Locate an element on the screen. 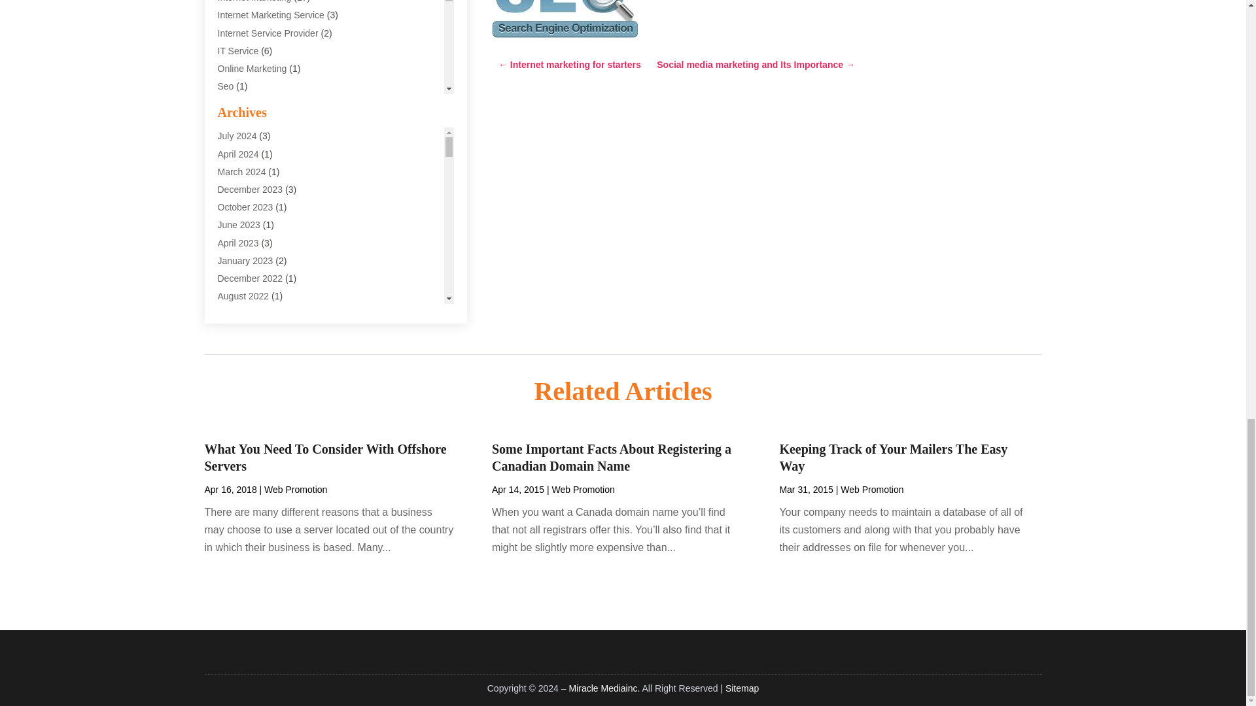  Internet Marketing Service is located at coordinates (271, 15).